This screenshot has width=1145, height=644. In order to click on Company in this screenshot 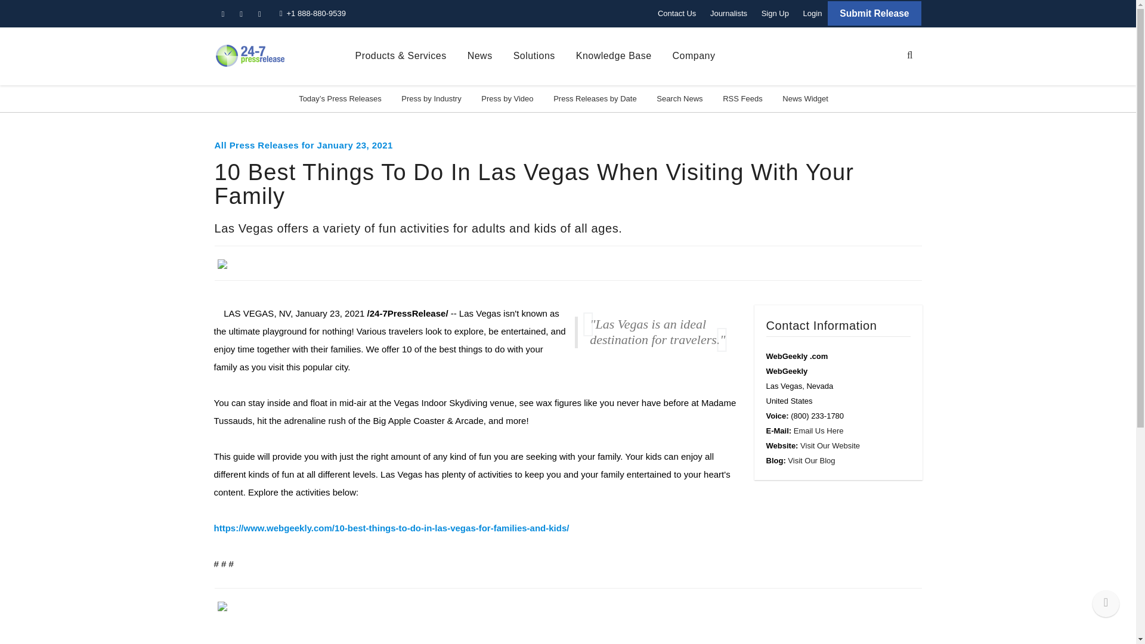, I will do `click(694, 56)`.